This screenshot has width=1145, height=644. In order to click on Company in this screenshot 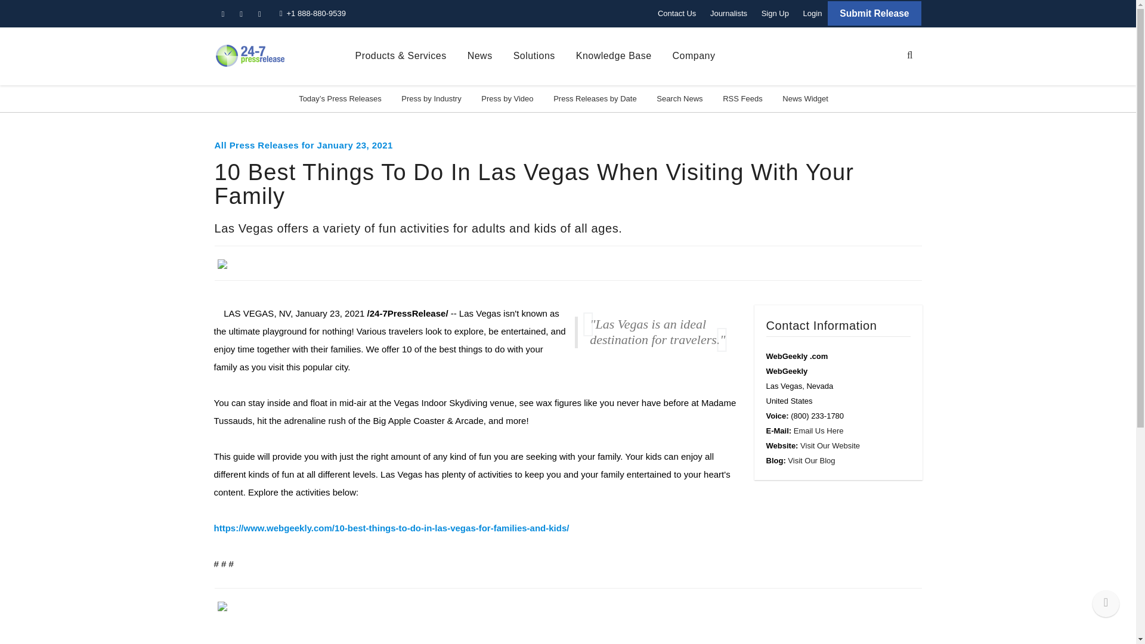, I will do `click(694, 56)`.